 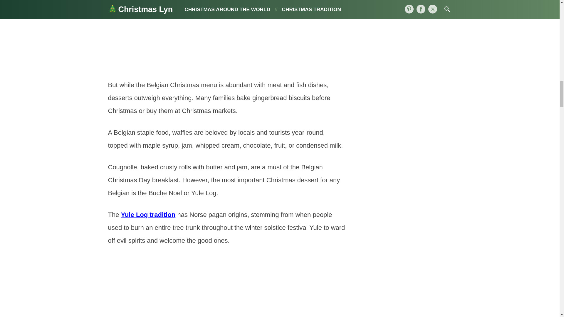 I want to click on Advertisement, so click(x=227, y=286).